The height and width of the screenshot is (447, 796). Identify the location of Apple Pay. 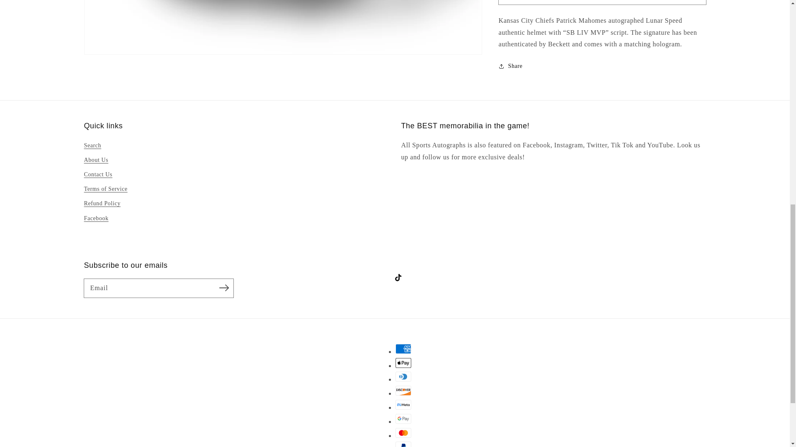
(403, 363).